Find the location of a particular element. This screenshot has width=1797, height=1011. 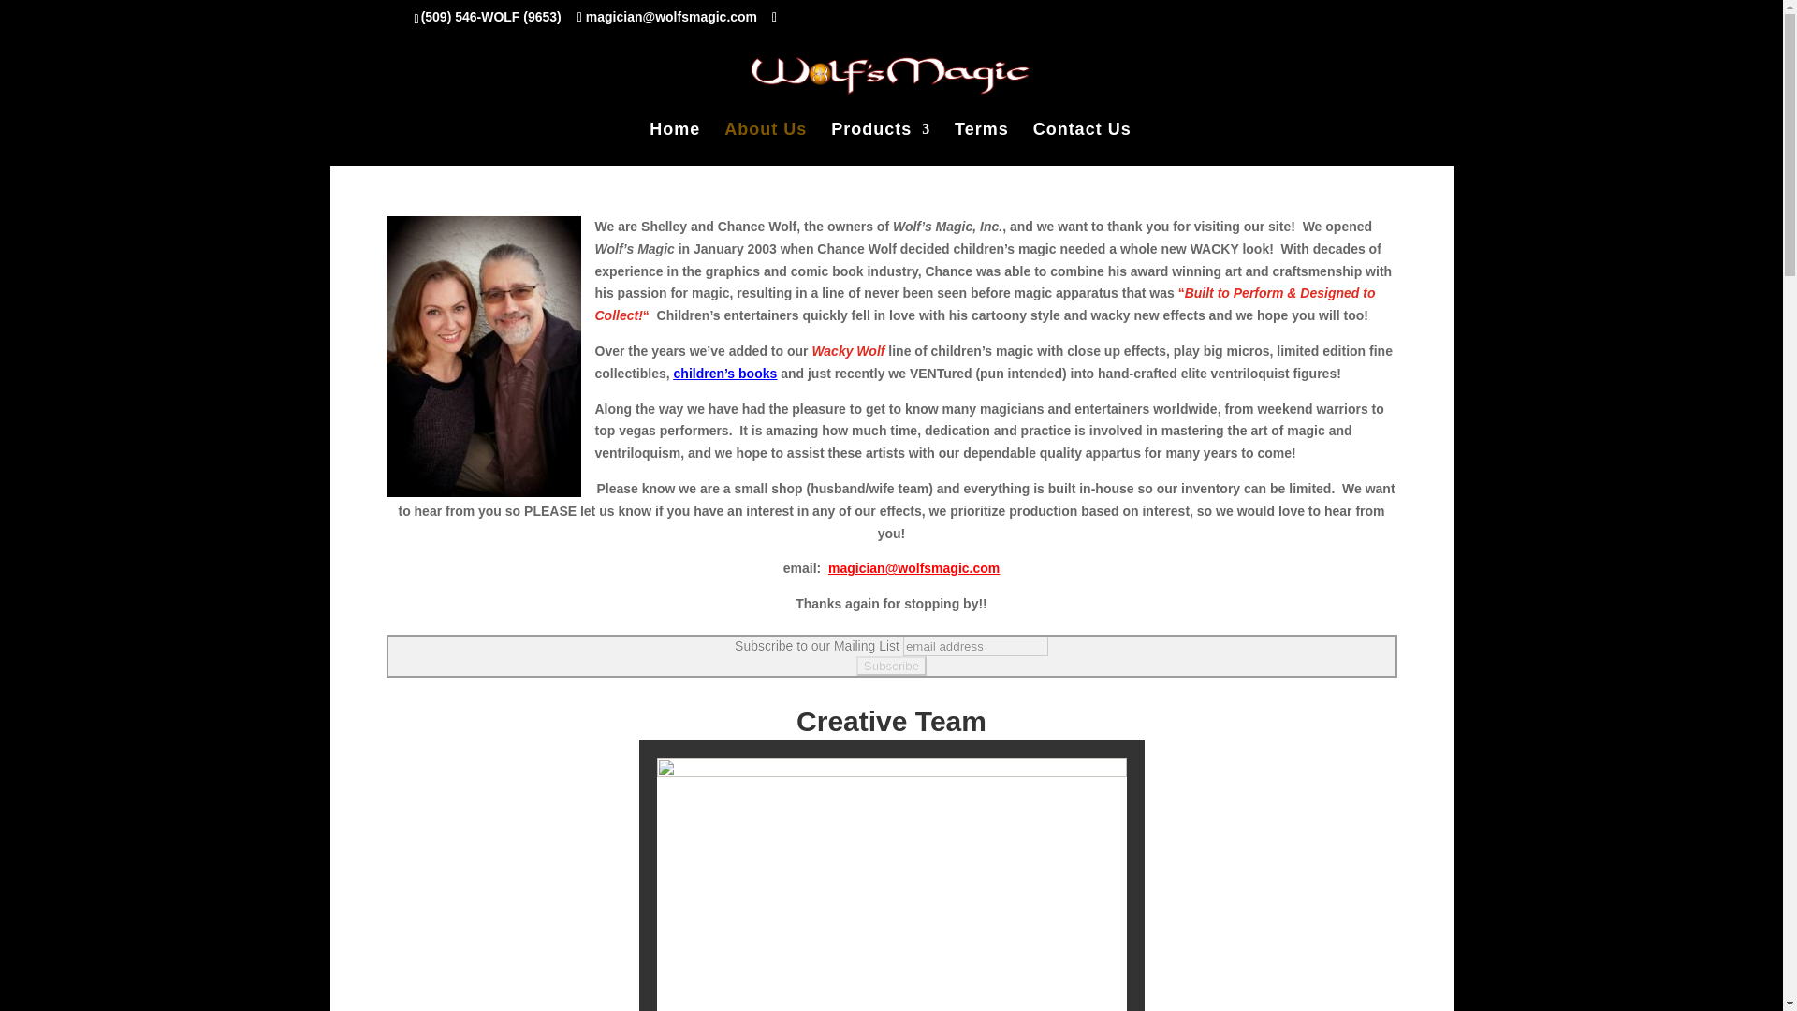

Terms is located at coordinates (981, 137).